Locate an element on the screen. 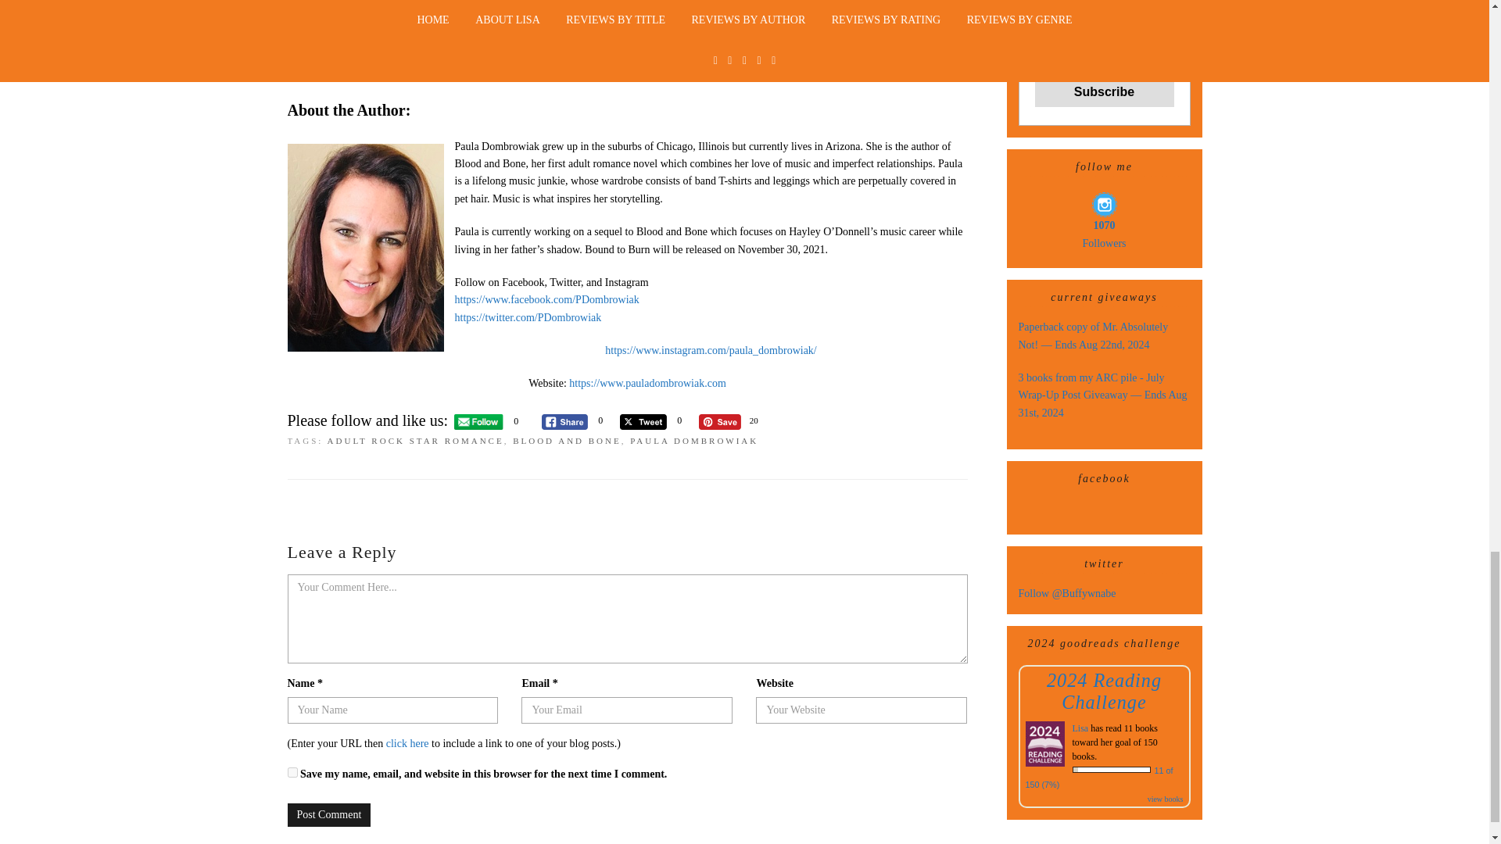 The width and height of the screenshot is (1501, 844). Post Comment is located at coordinates (329, 815).